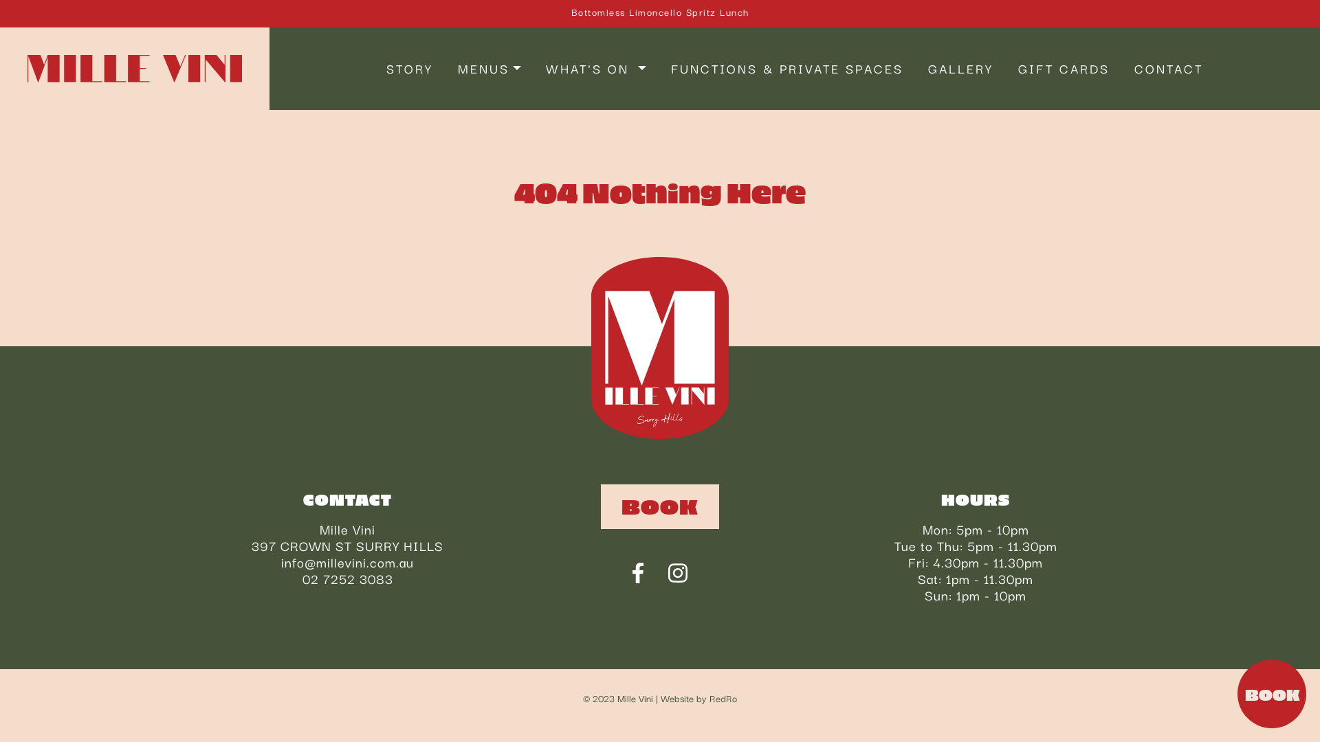 This screenshot has height=742, width=1320. Describe the element at coordinates (1272, 694) in the screenshot. I see `BOOK` at that location.